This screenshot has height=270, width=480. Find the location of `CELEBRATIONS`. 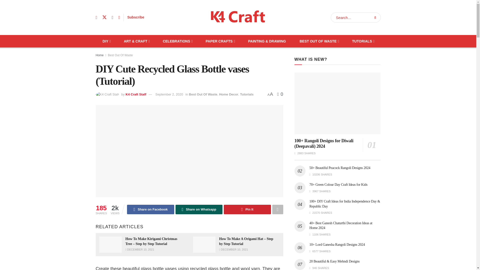

CELEBRATIONS is located at coordinates (177, 41).